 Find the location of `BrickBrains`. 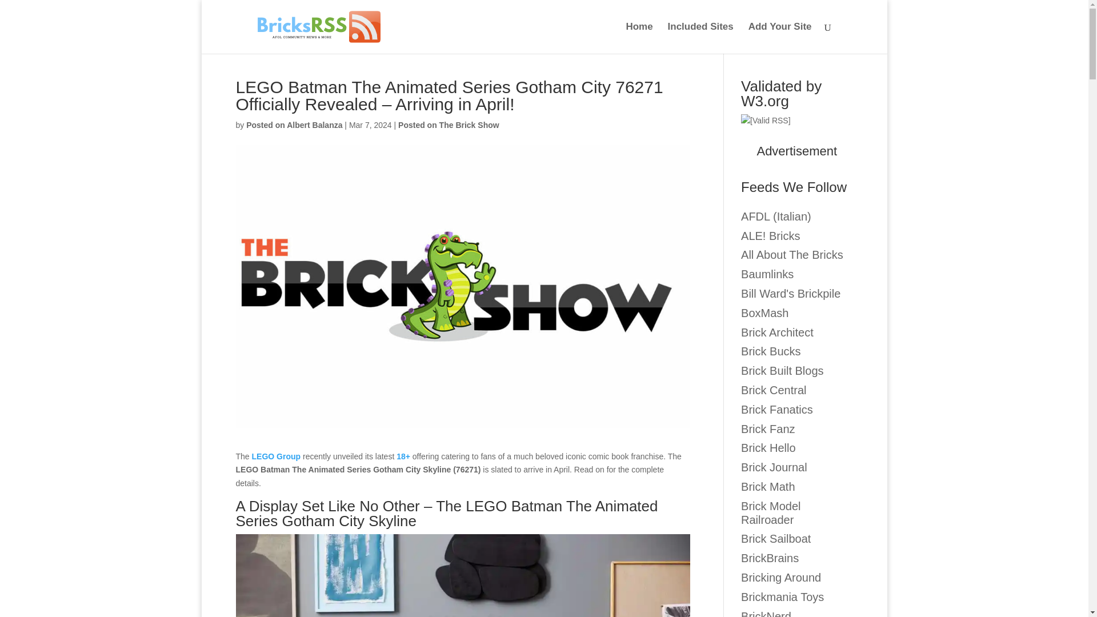

BrickBrains is located at coordinates (770, 558).